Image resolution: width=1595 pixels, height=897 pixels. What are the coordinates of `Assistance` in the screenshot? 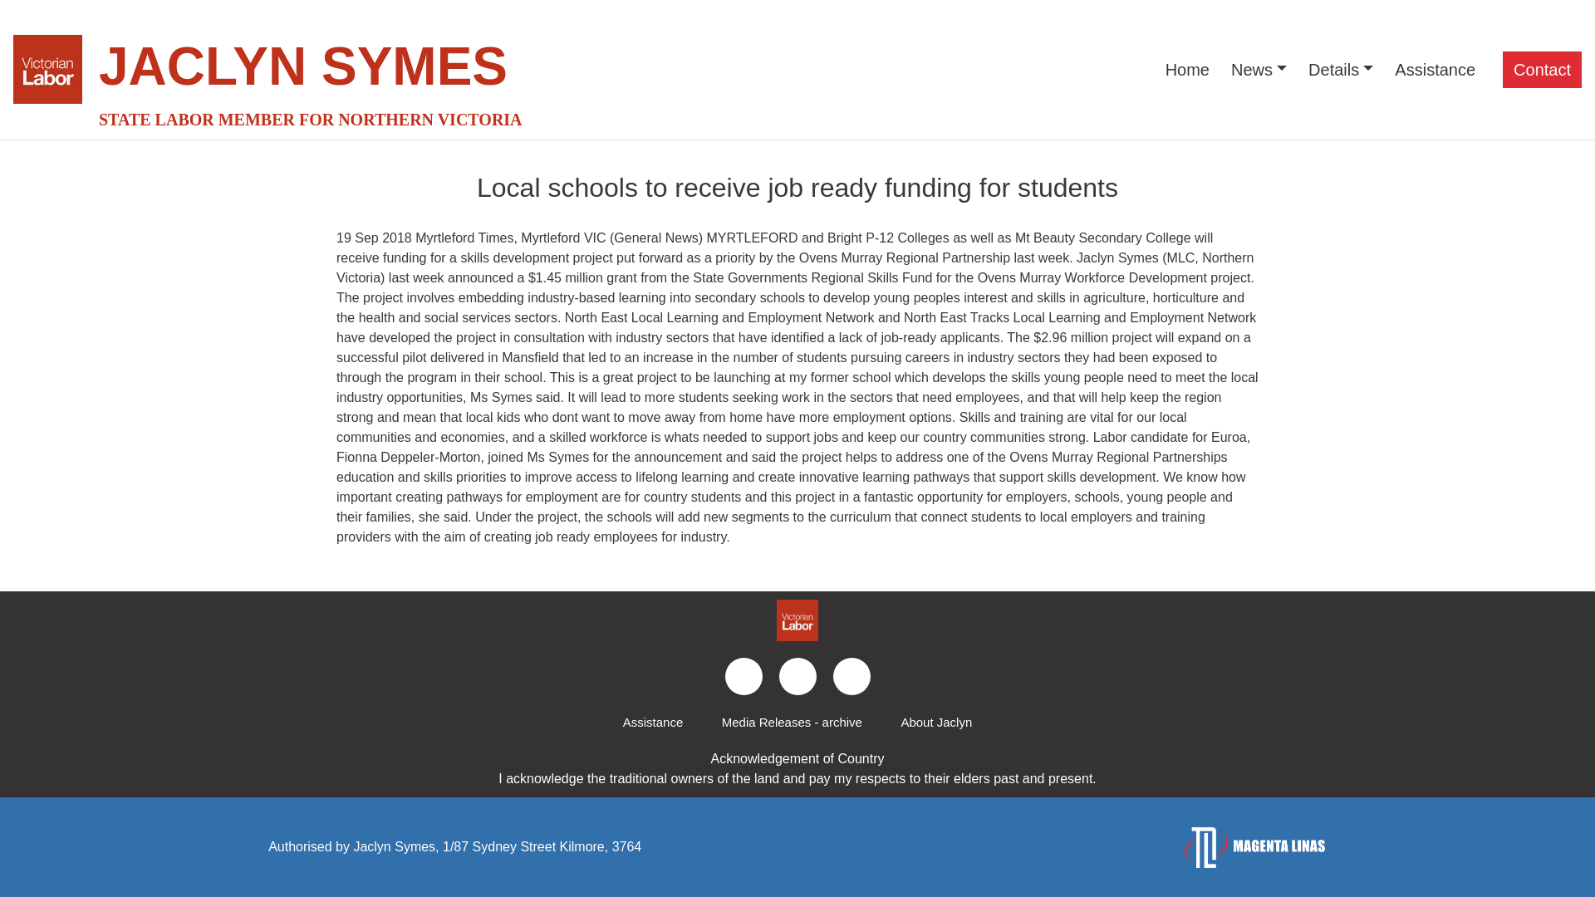 It's located at (1435, 69).